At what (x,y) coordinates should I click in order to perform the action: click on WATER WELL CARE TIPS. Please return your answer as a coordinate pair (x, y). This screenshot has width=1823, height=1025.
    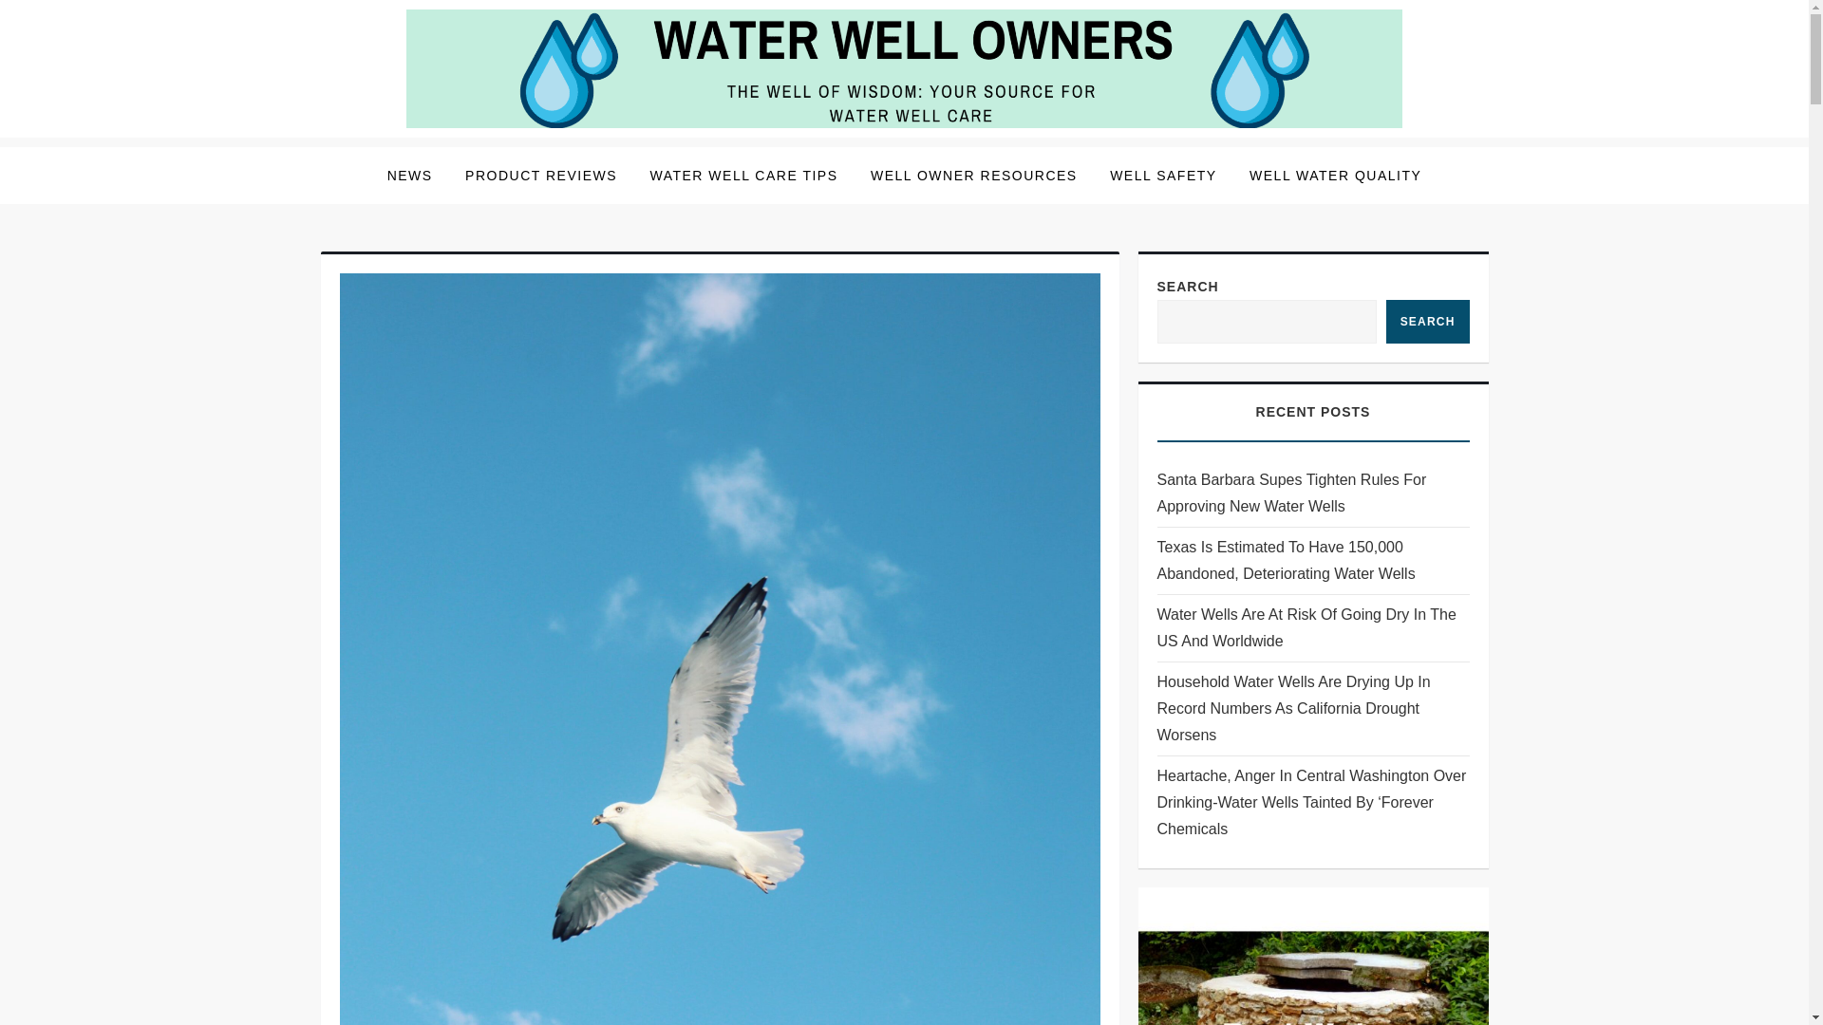
    Looking at the image, I should click on (742, 175).